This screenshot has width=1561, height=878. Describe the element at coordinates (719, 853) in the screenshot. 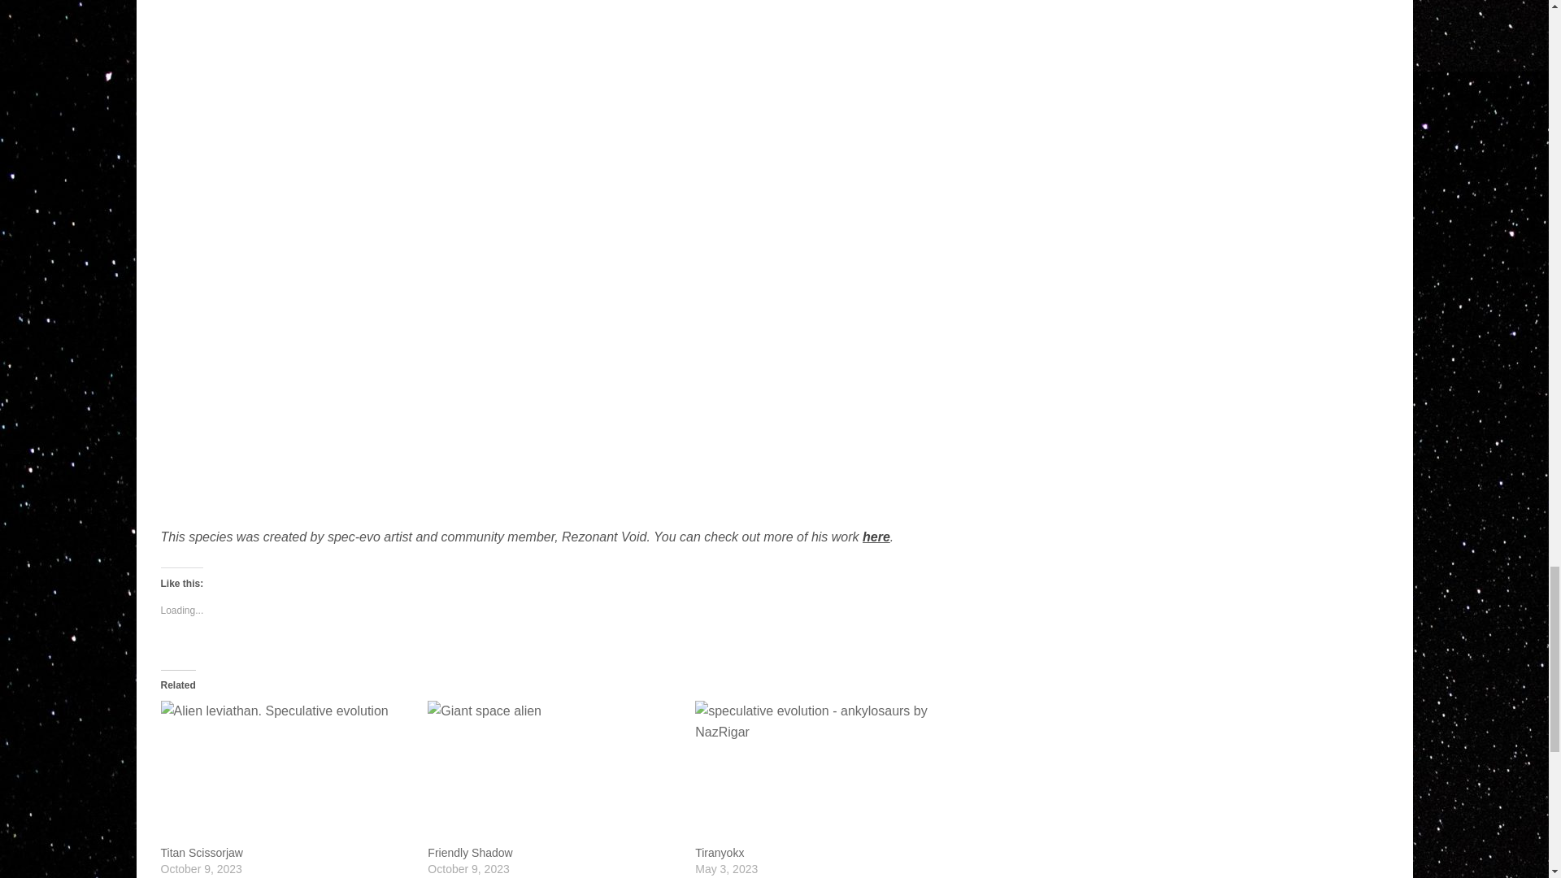

I see `Tiranyokx` at that location.